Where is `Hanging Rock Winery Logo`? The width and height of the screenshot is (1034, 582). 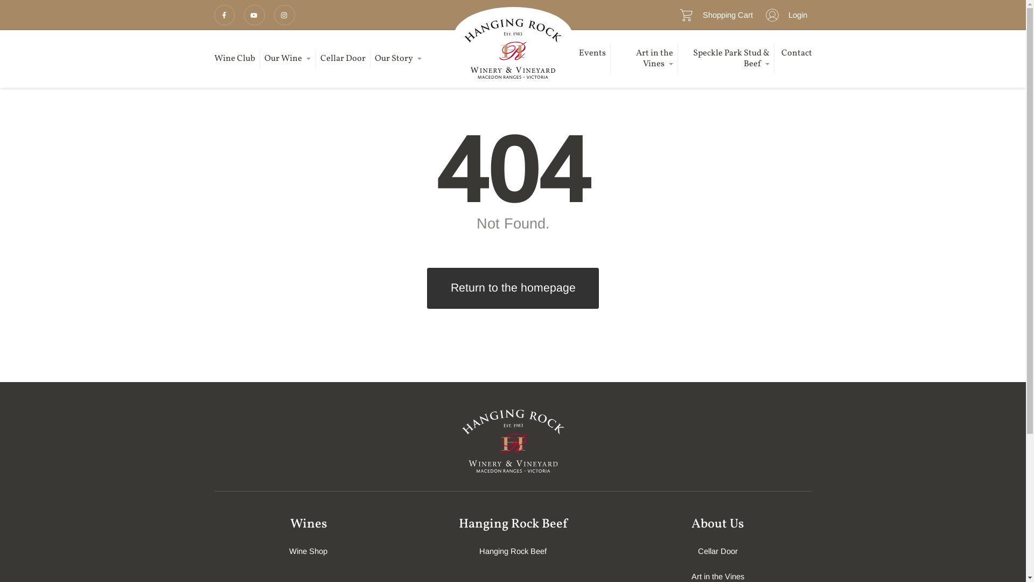 Hanging Rock Winery Logo is located at coordinates (513, 441).